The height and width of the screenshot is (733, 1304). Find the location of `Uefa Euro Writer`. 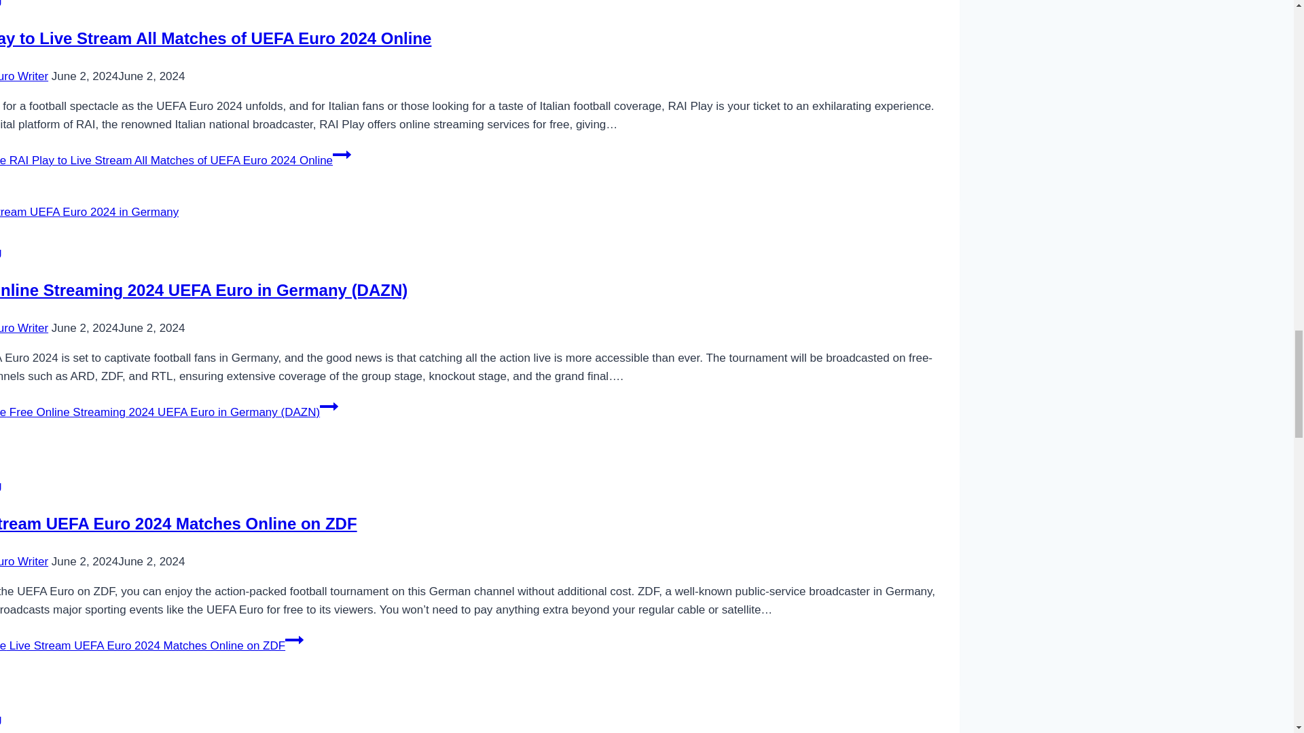

Uefa Euro Writer is located at coordinates (24, 328).